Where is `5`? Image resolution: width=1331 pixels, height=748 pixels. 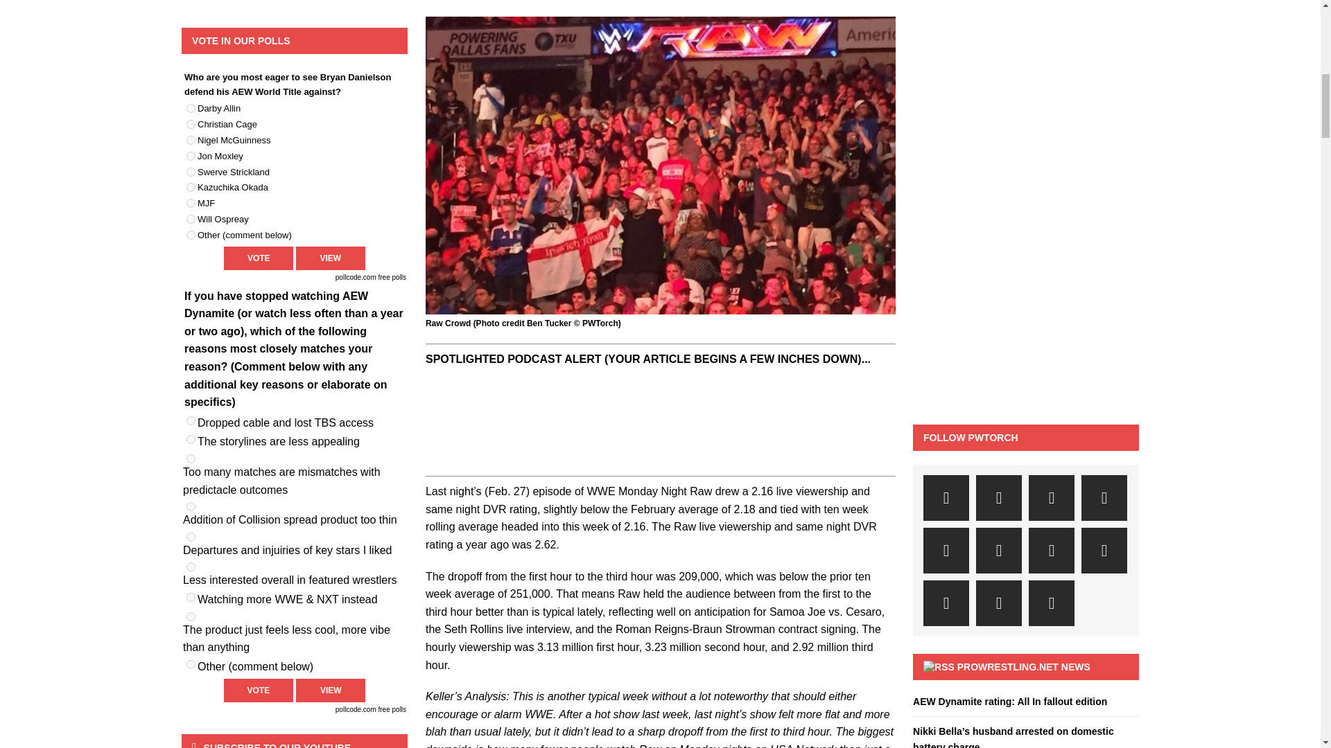
5 is located at coordinates (191, 172).